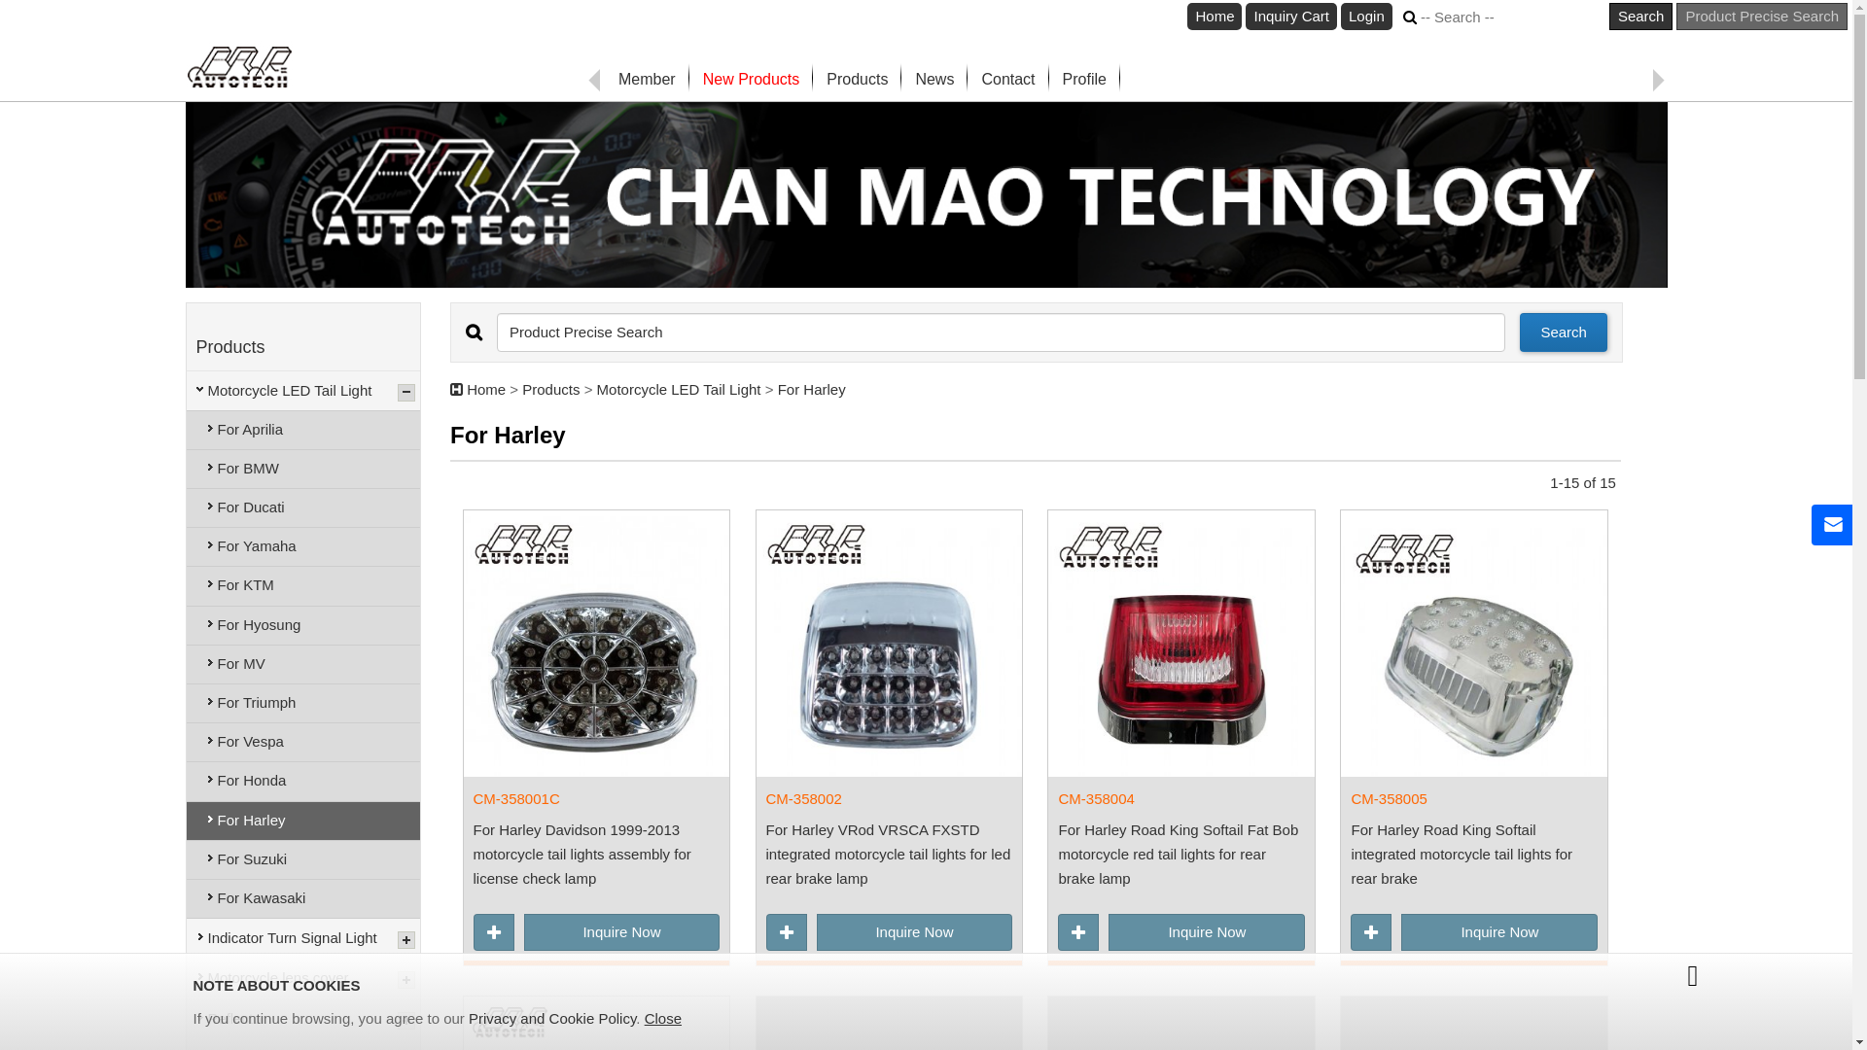  What do you see at coordinates (1474, 799) in the screenshot?
I see `CM-358005` at bounding box center [1474, 799].